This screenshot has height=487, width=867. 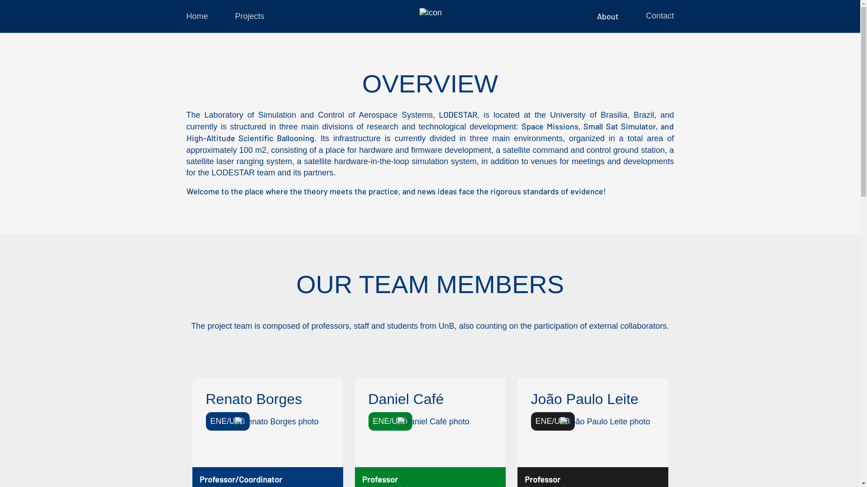 I want to click on Home, so click(x=197, y=16).